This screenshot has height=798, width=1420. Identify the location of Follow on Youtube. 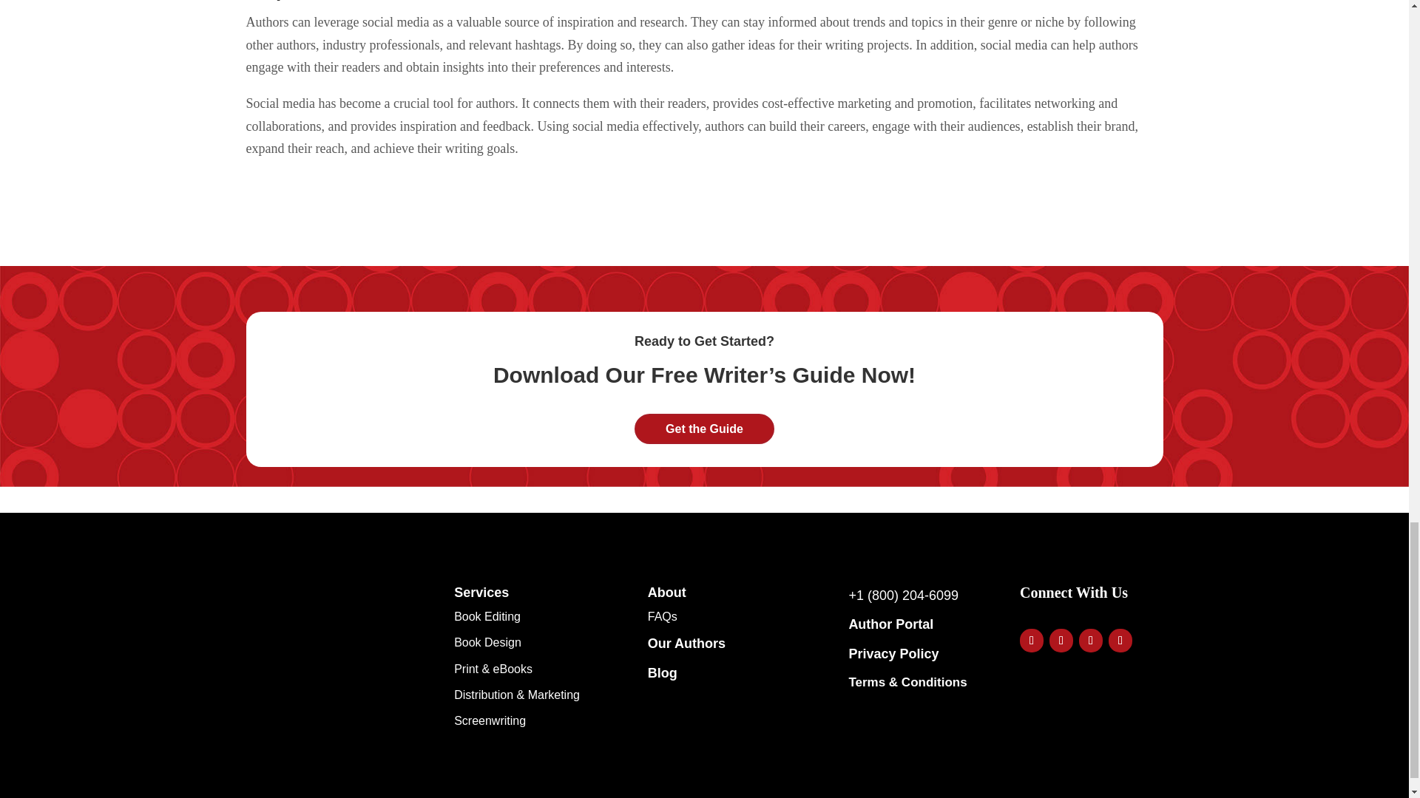
(1091, 641).